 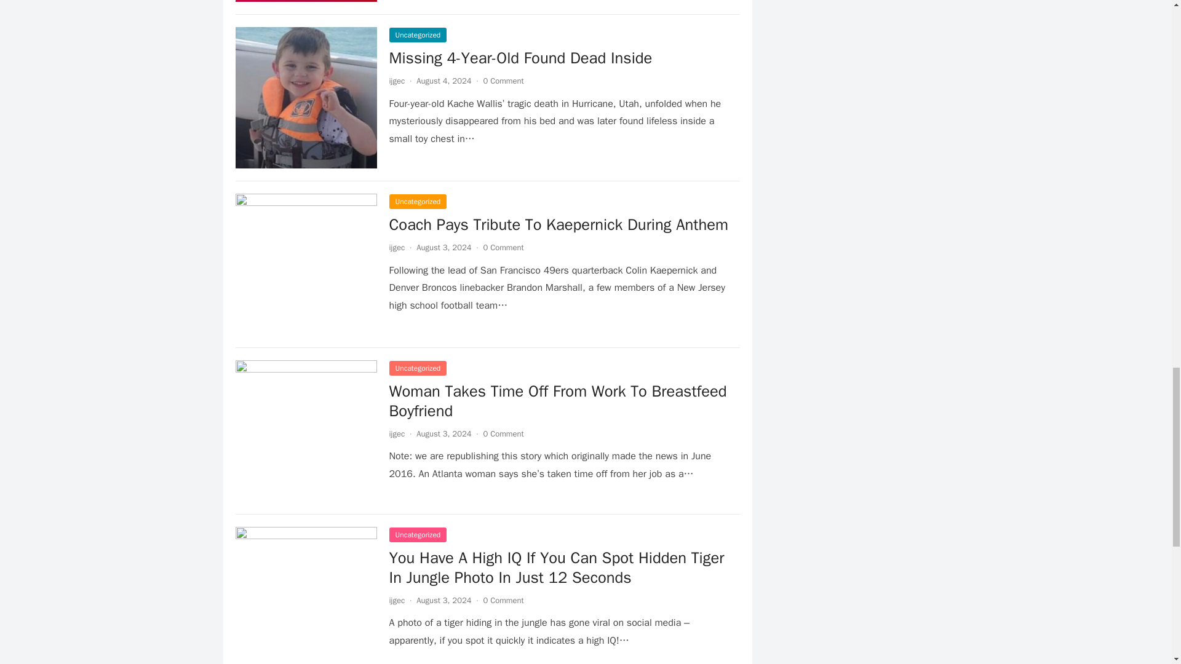 I want to click on ijgec, so click(x=396, y=247).